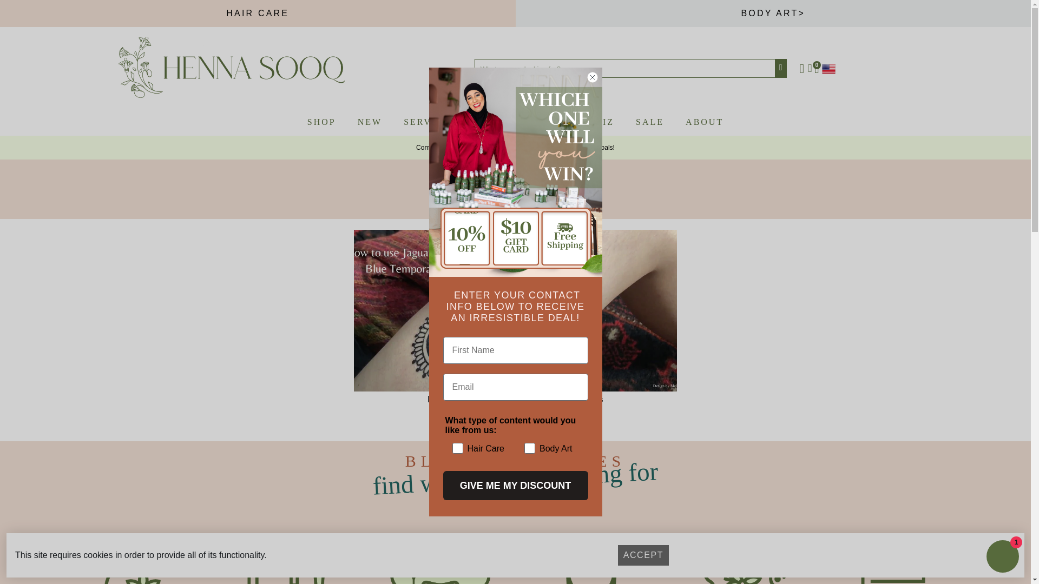 Image resolution: width=1039 pixels, height=584 pixels. Describe the element at coordinates (370, 122) in the screenshot. I see `NEW` at that location.